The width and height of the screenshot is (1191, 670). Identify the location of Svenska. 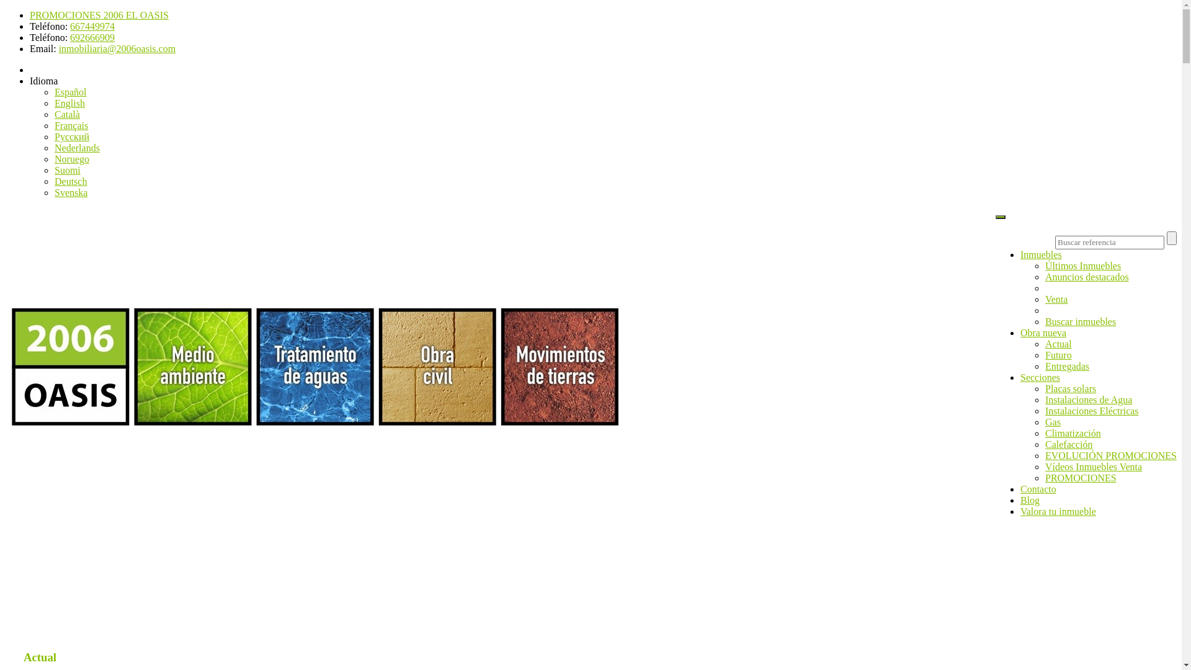
(71, 192).